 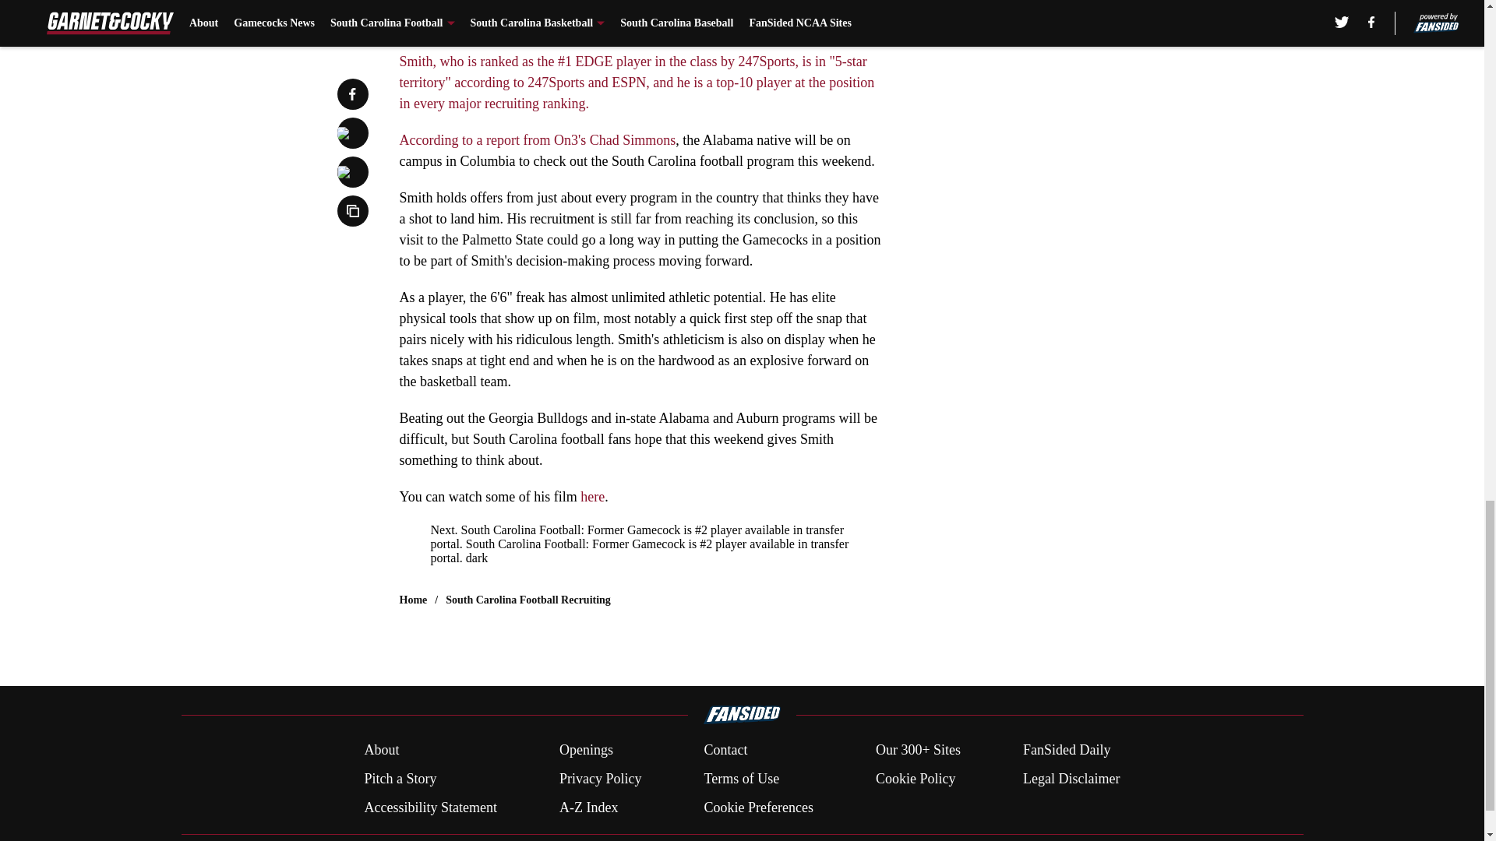 I want to click on Privacy Policy, so click(x=600, y=779).